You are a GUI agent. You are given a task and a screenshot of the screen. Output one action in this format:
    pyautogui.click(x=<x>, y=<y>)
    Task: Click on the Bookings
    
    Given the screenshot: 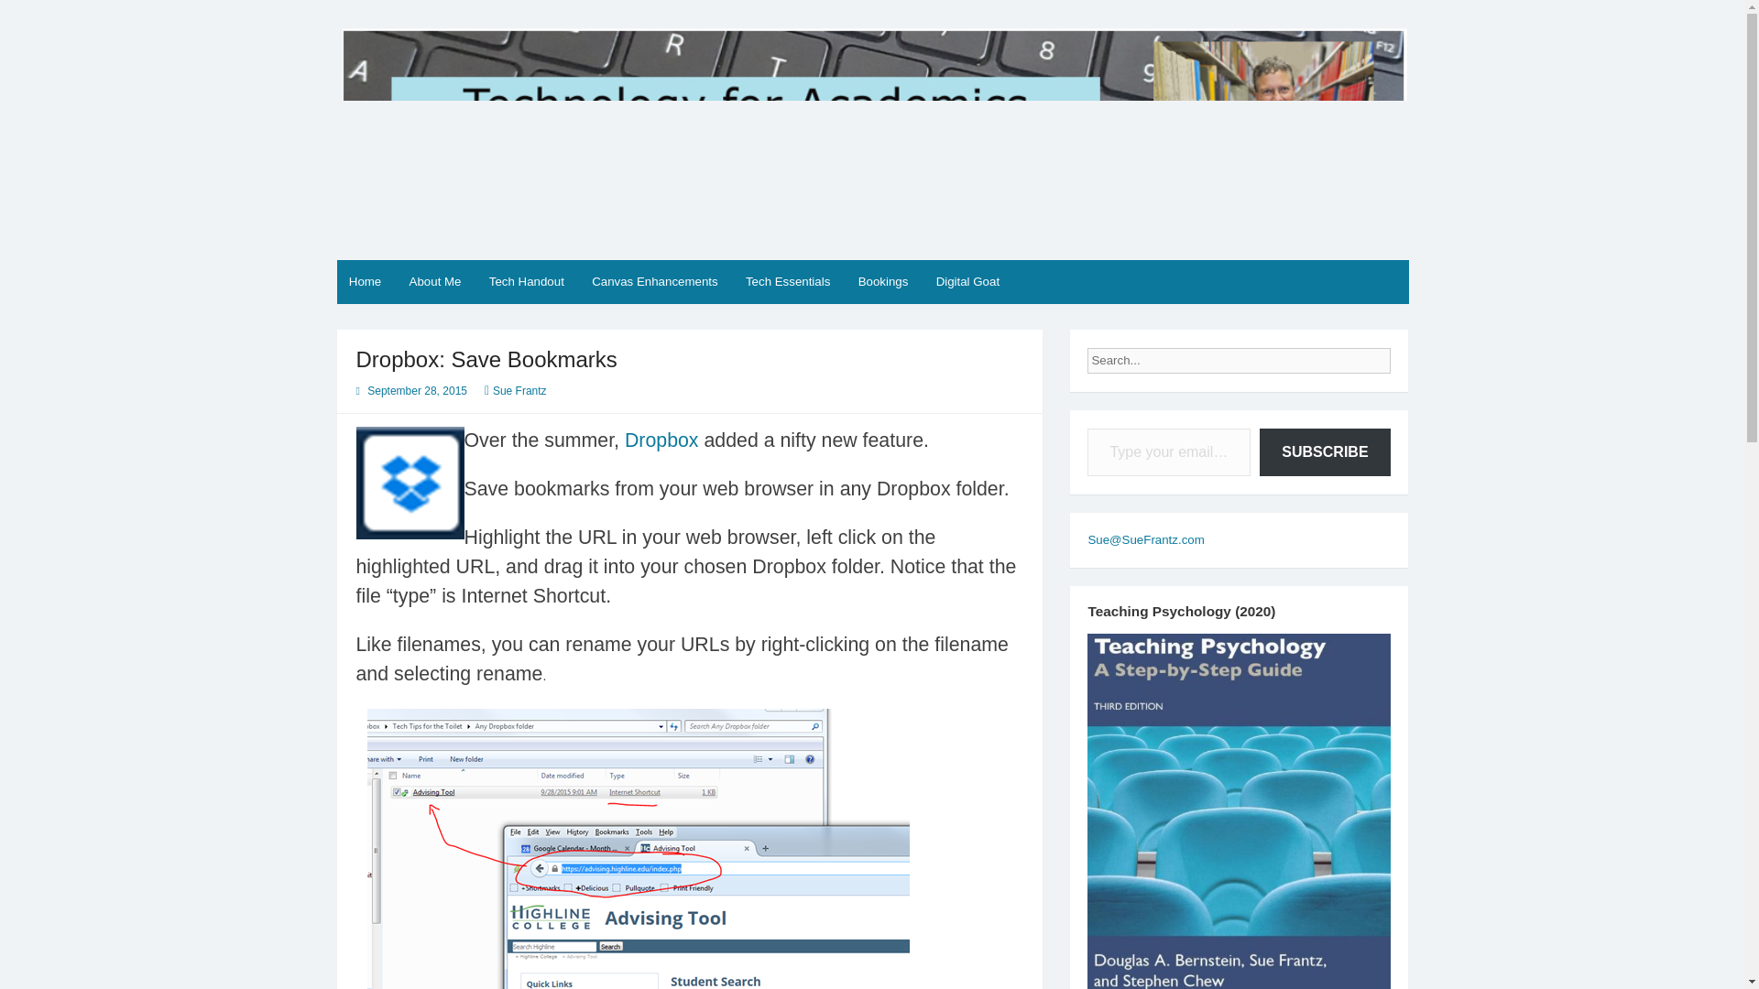 What is the action you would take?
    pyautogui.click(x=883, y=282)
    